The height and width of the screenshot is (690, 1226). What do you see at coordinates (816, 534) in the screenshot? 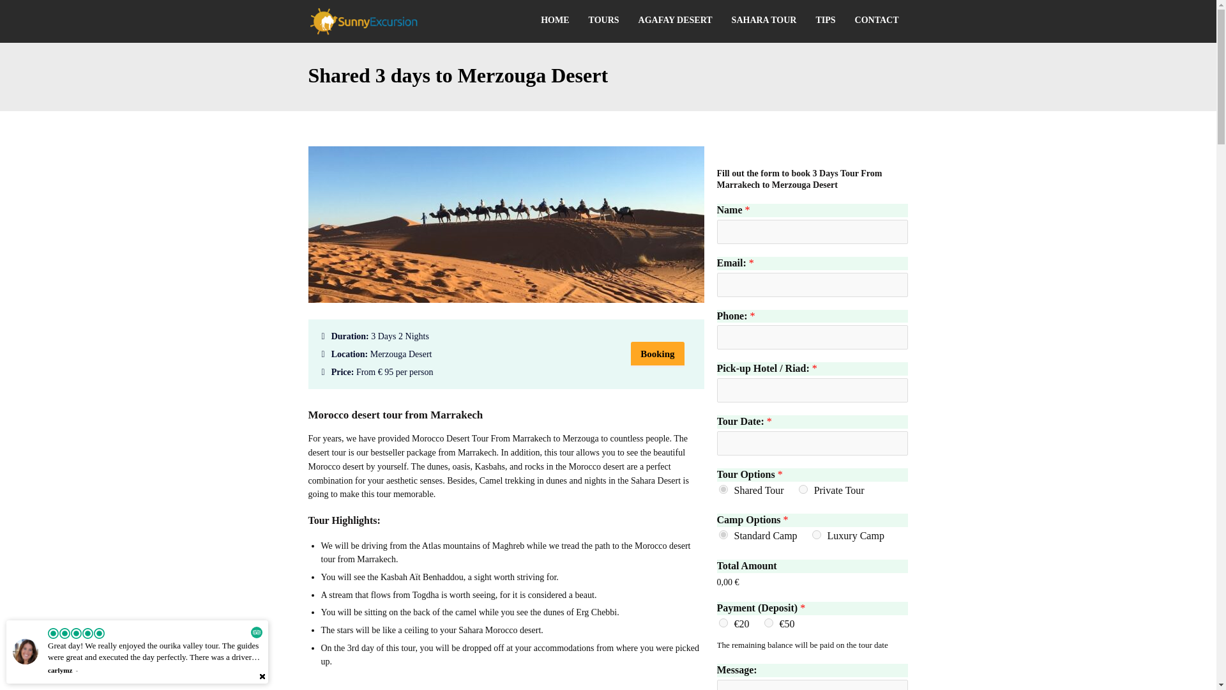
I see `5` at bounding box center [816, 534].